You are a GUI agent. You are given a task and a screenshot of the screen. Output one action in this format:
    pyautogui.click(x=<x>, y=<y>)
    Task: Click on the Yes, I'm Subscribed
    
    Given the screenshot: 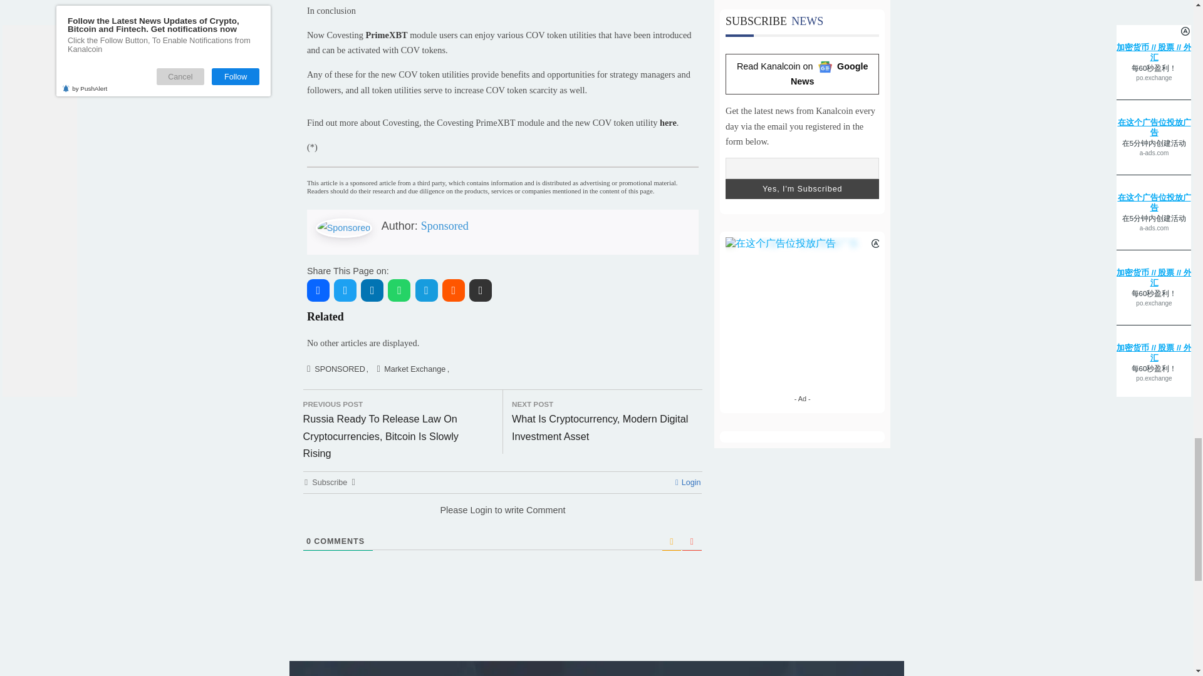 What is the action you would take?
    pyautogui.click(x=891, y=436)
    